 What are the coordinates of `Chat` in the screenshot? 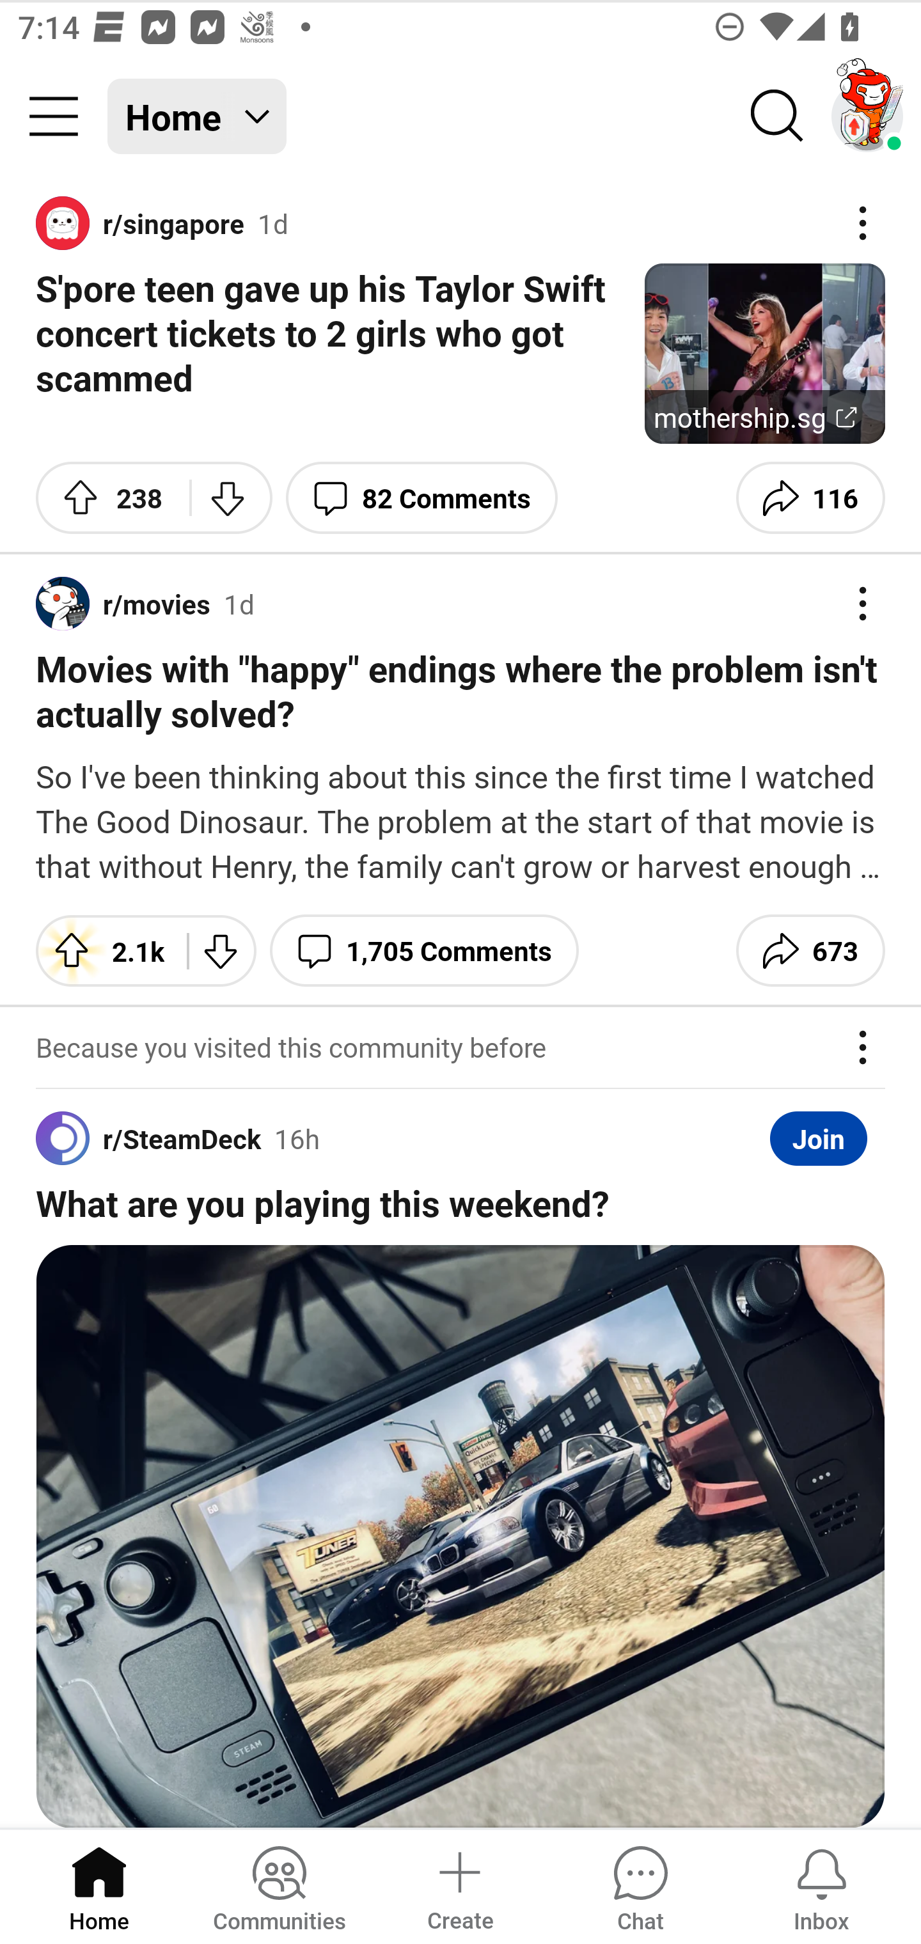 It's located at (640, 1885).